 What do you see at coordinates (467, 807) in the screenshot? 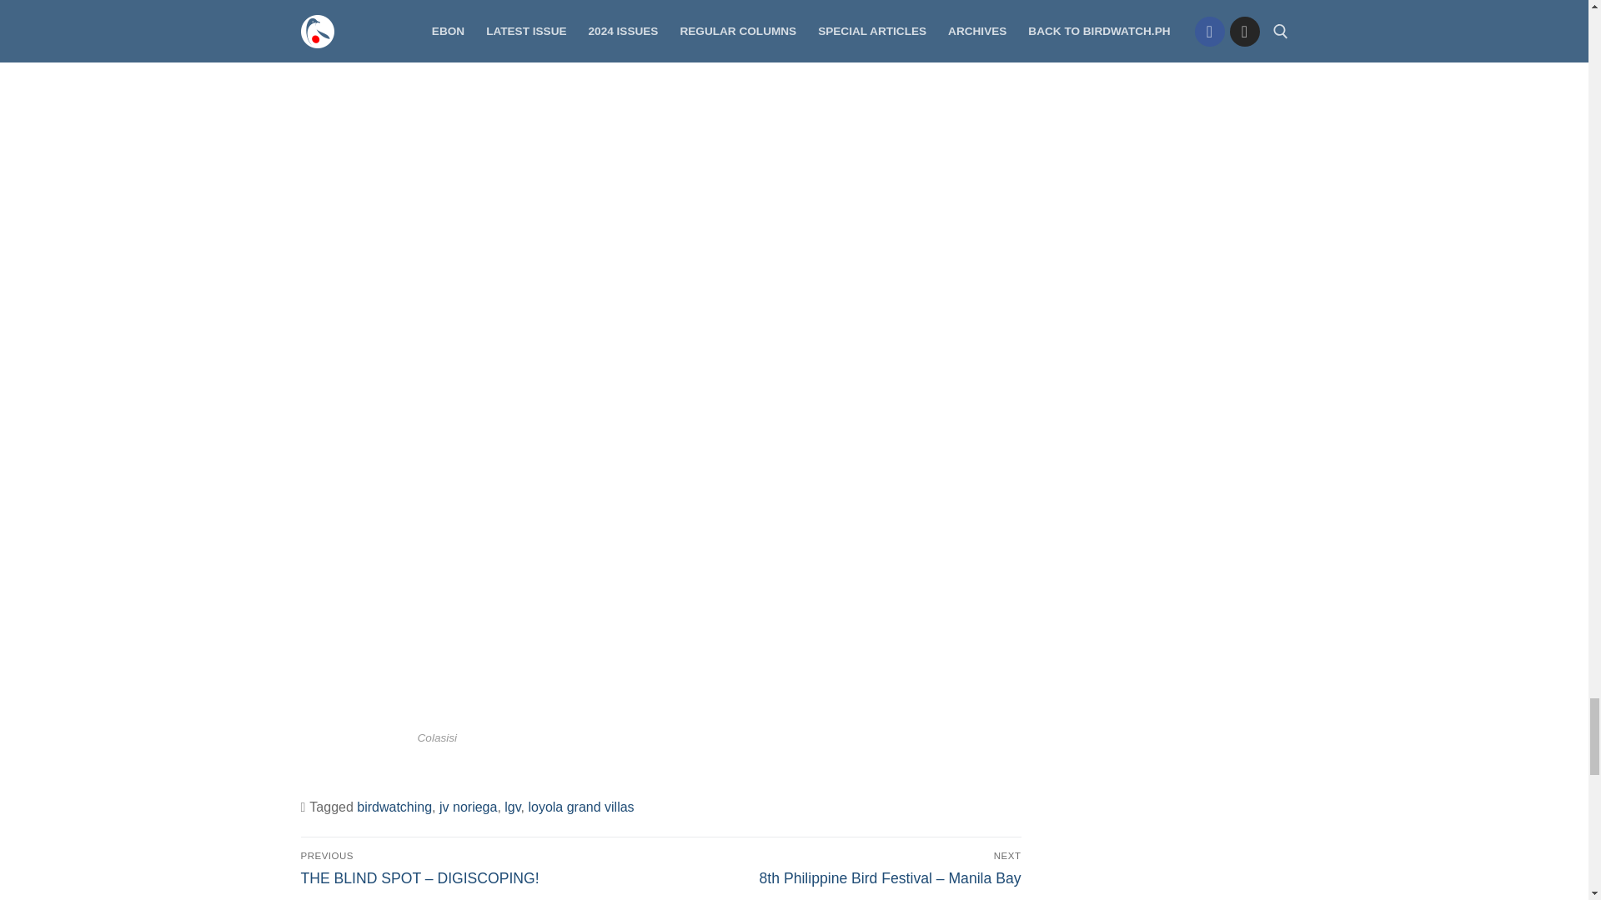
I see `jv noriega` at bounding box center [467, 807].